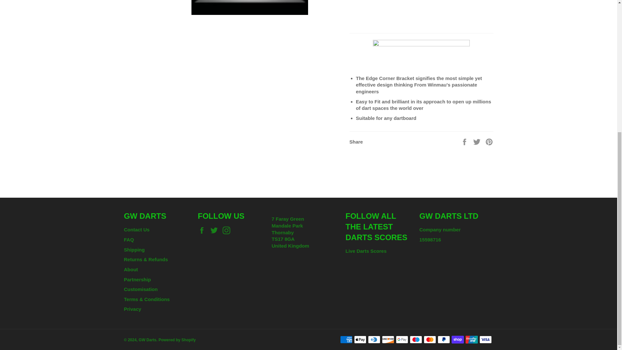  What do you see at coordinates (489, 141) in the screenshot?
I see `Pin on Pinterest` at bounding box center [489, 141].